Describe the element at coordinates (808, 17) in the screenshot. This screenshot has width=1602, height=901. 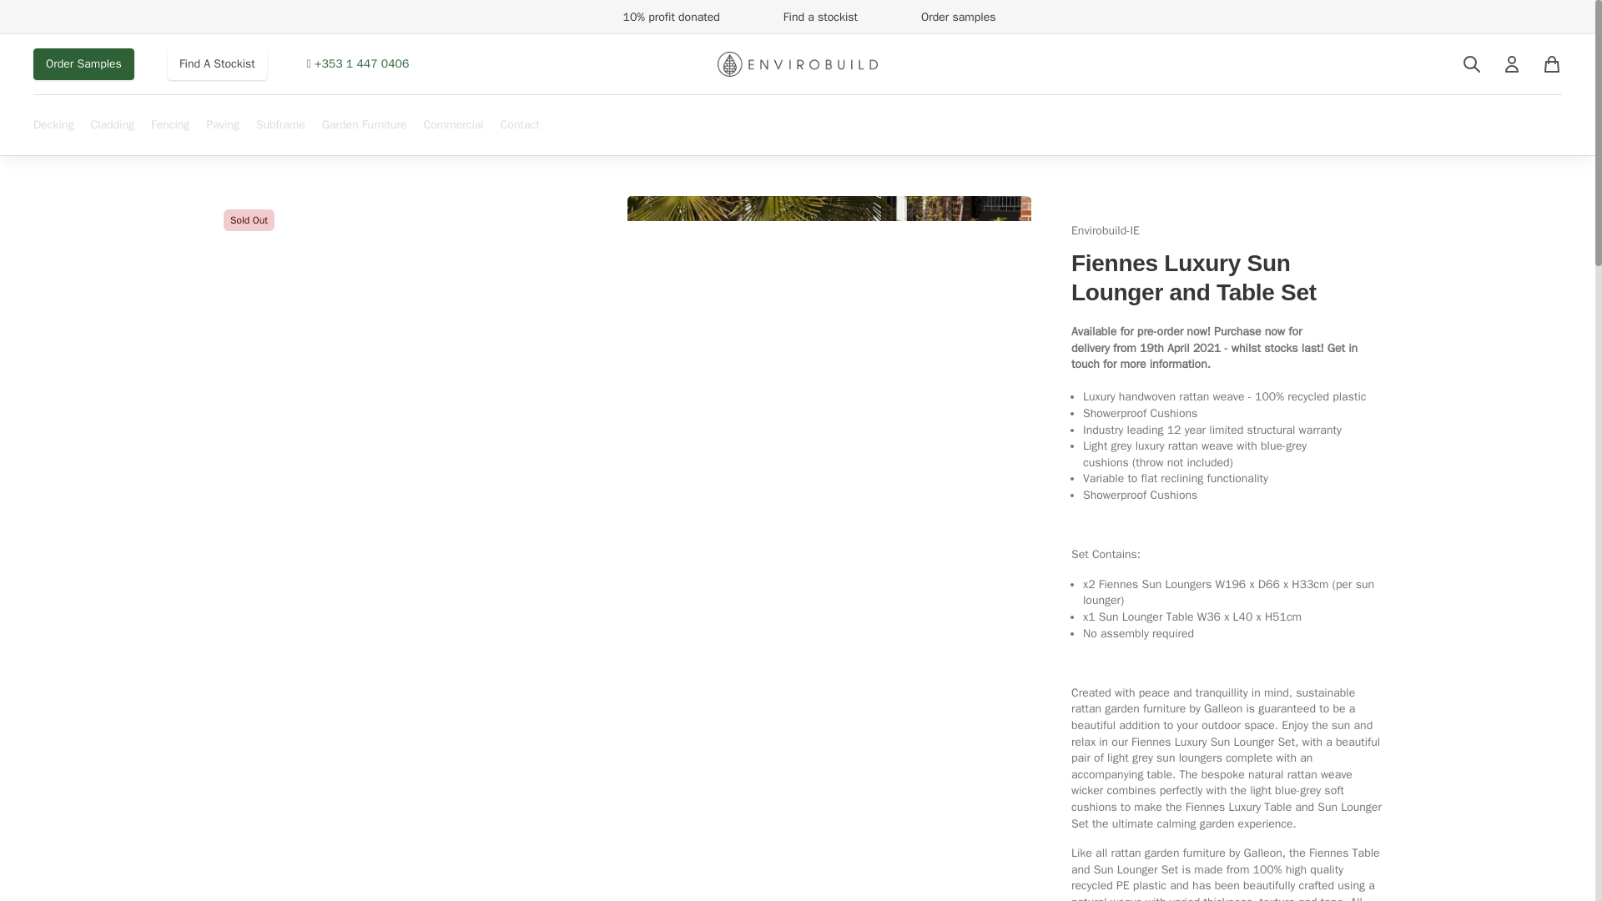
I see `Find a stockist` at that location.